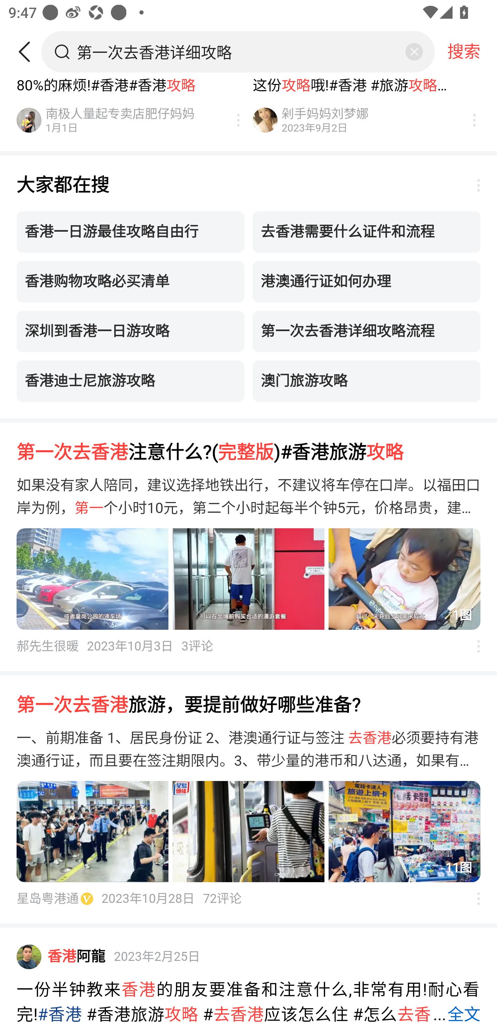 The width and height of the screenshot is (497, 1022). I want to click on 全文, so click(463, 1012).